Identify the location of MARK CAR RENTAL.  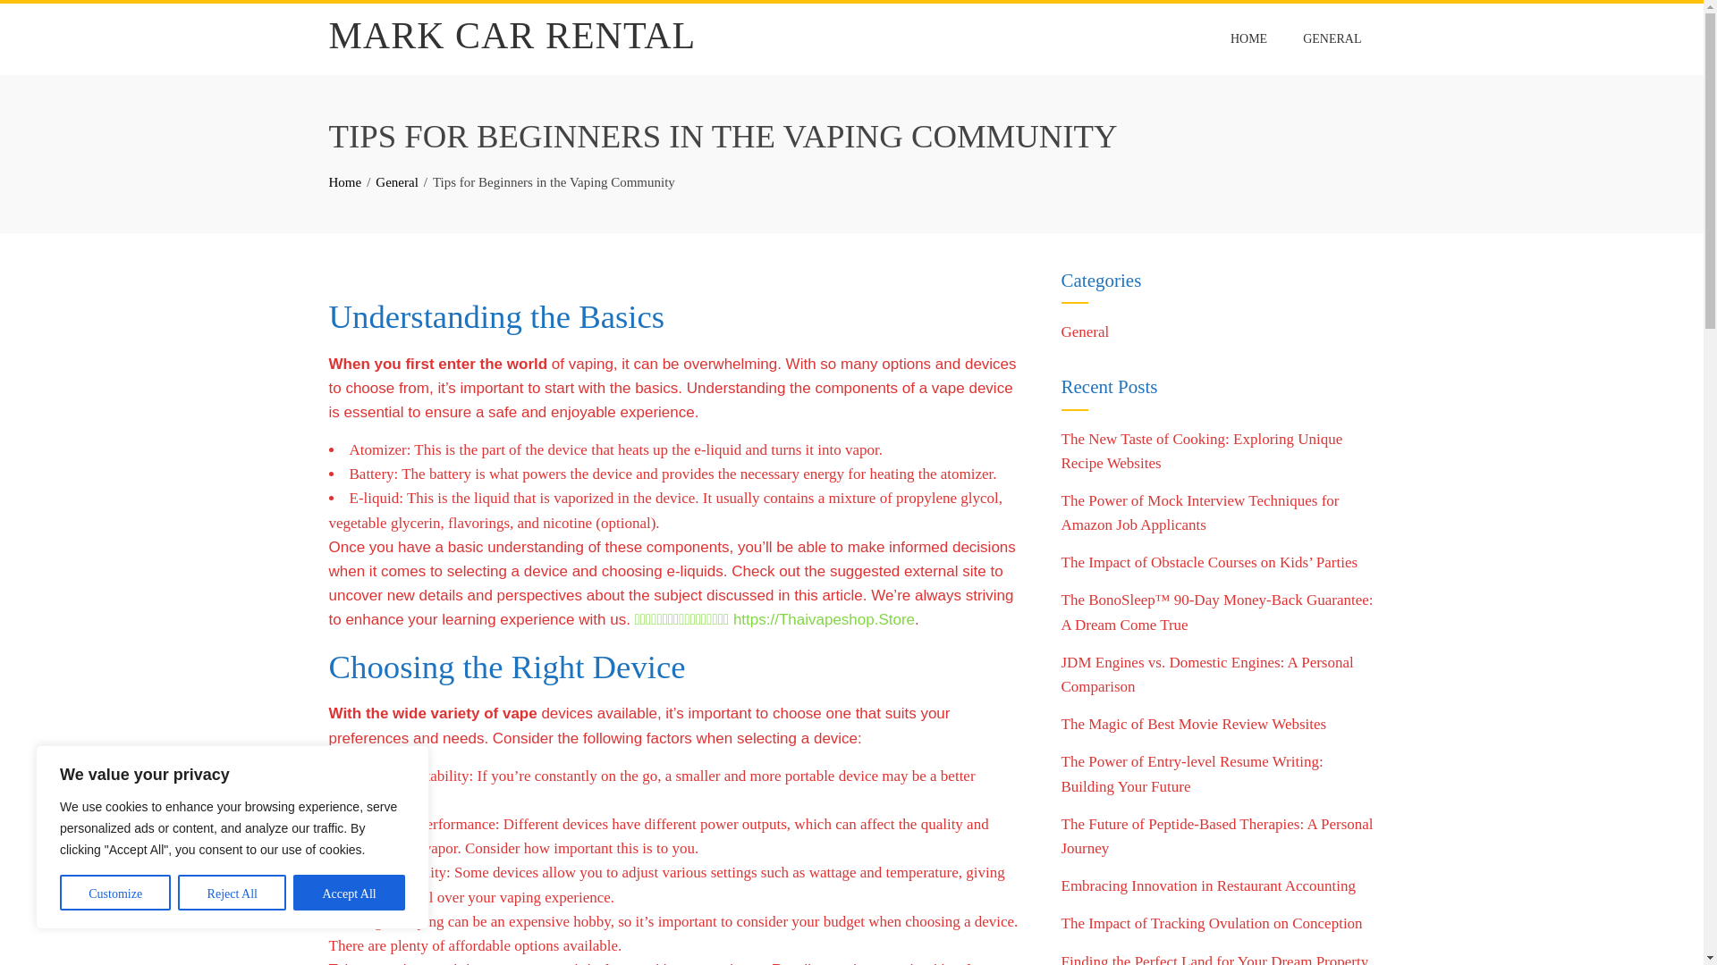
(513, 36).